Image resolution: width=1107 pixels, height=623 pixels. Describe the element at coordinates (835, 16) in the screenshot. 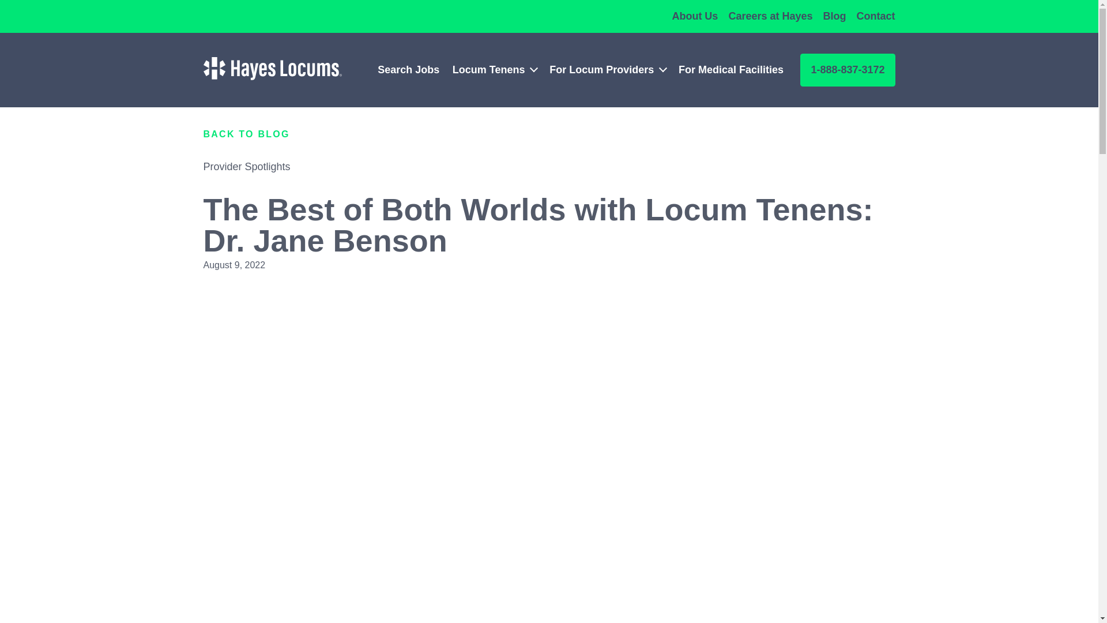

I see `Blog` at that location.